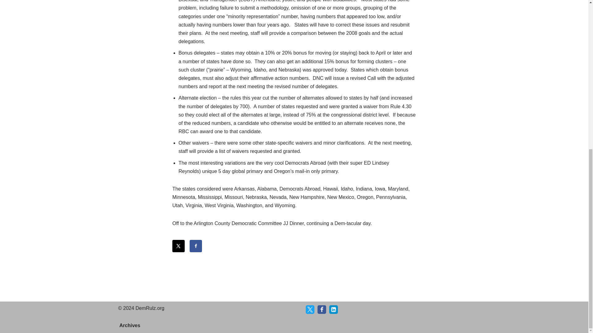 The width and height of the screenshot is (593, 333). I want to click on Facebook, so click(322, 310).